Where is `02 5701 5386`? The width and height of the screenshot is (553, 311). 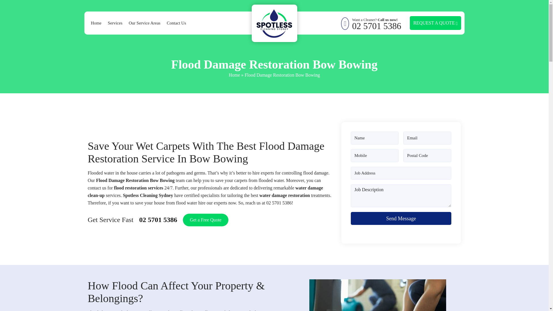
02 5701 5386 is located at coordinates (158, 220).